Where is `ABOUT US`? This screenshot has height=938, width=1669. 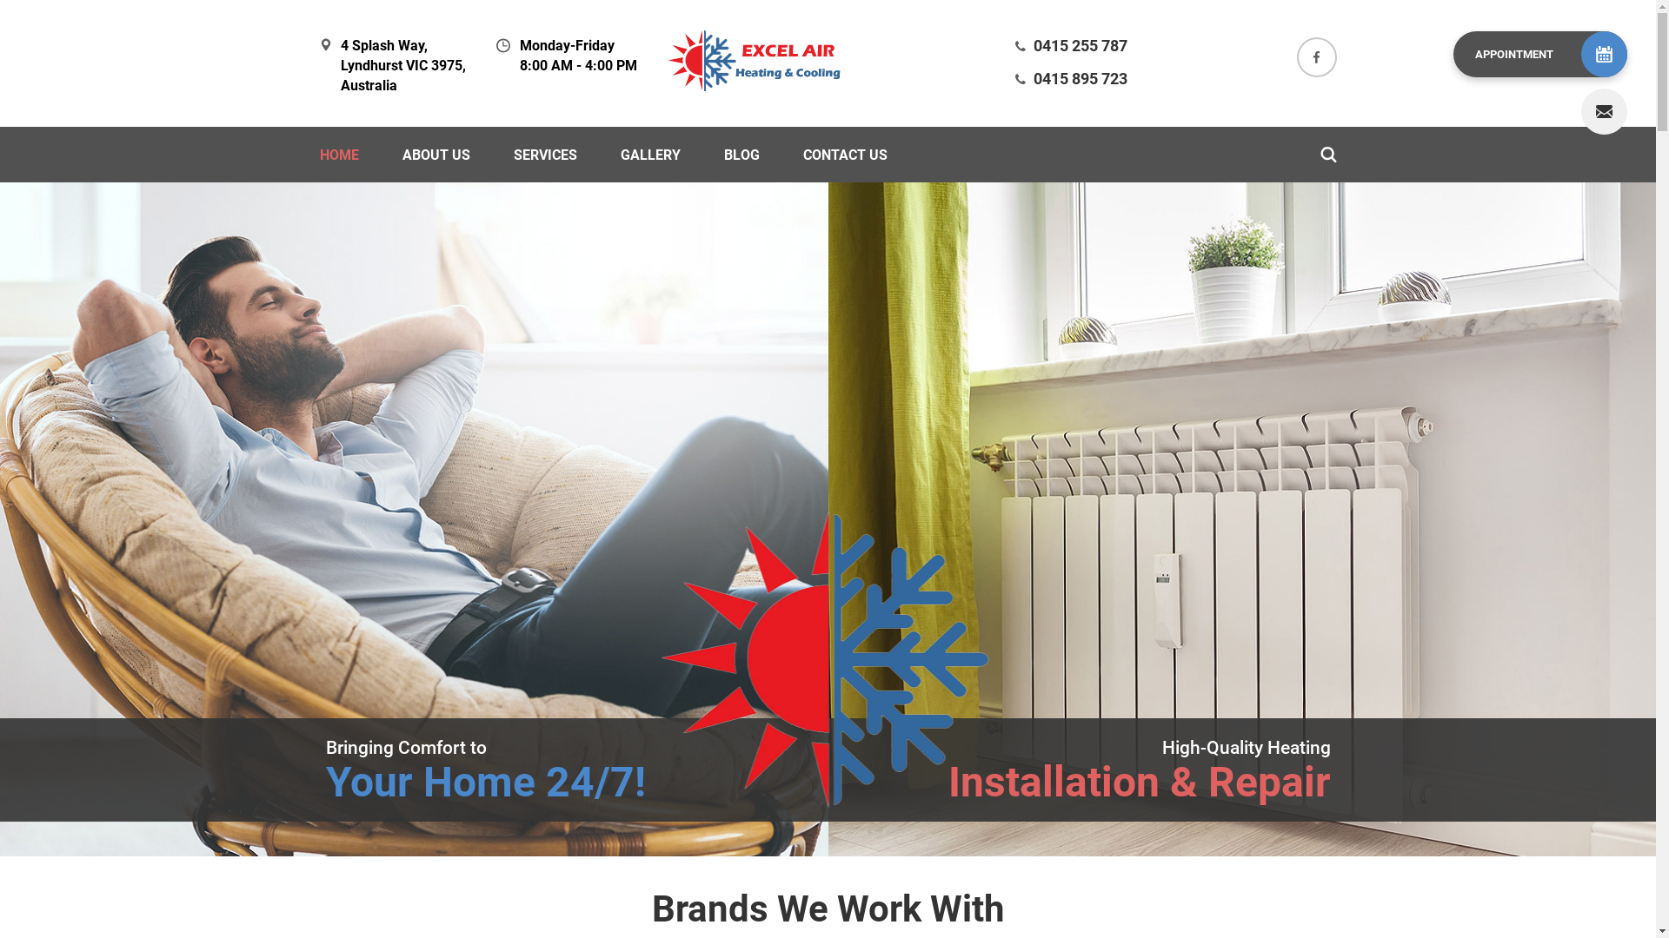 ABOUT US is located at coordinates (436, 155).